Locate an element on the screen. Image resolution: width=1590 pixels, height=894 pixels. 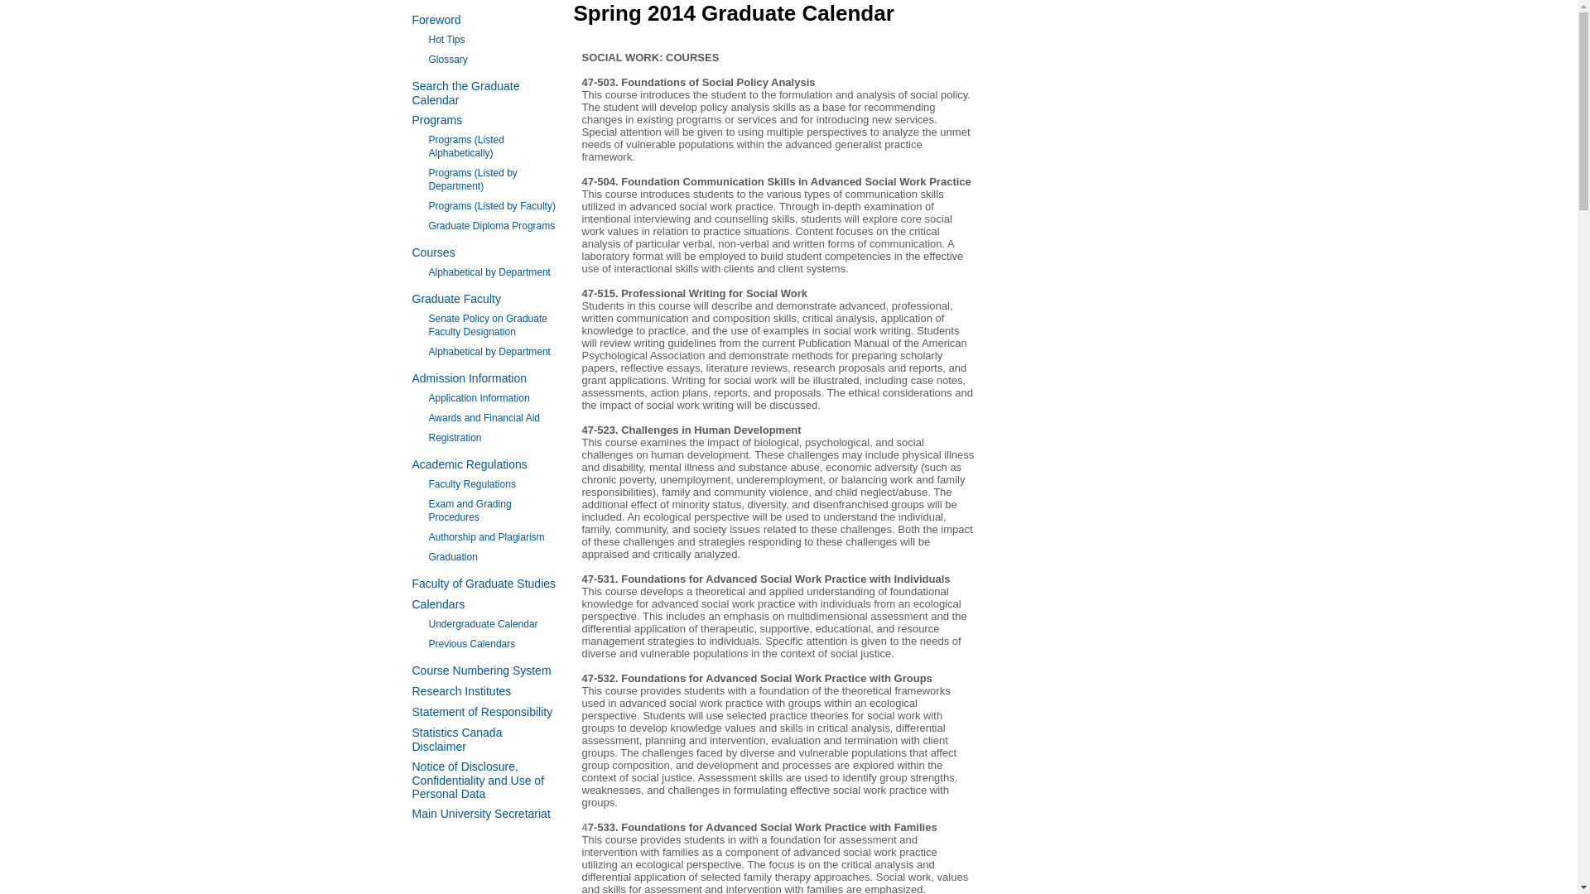
Application Information is located at coordinates (479, 398).